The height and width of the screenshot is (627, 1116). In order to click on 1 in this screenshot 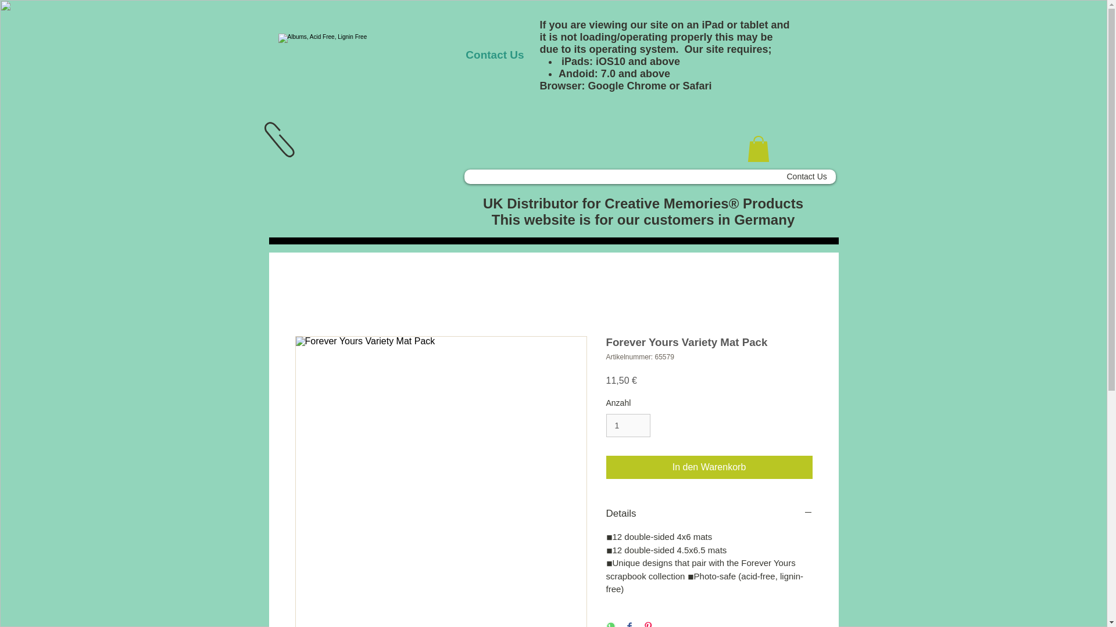, I will do `click(628, 425)`.